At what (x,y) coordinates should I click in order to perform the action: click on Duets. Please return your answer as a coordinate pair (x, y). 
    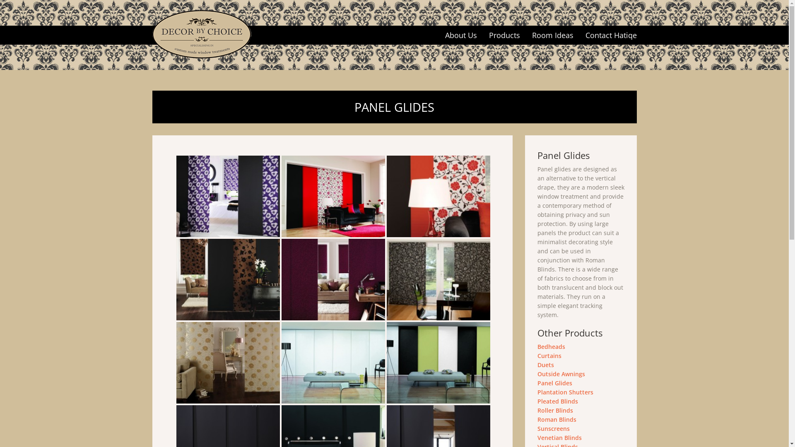
    Looking at the image, I should click on (546, 365).